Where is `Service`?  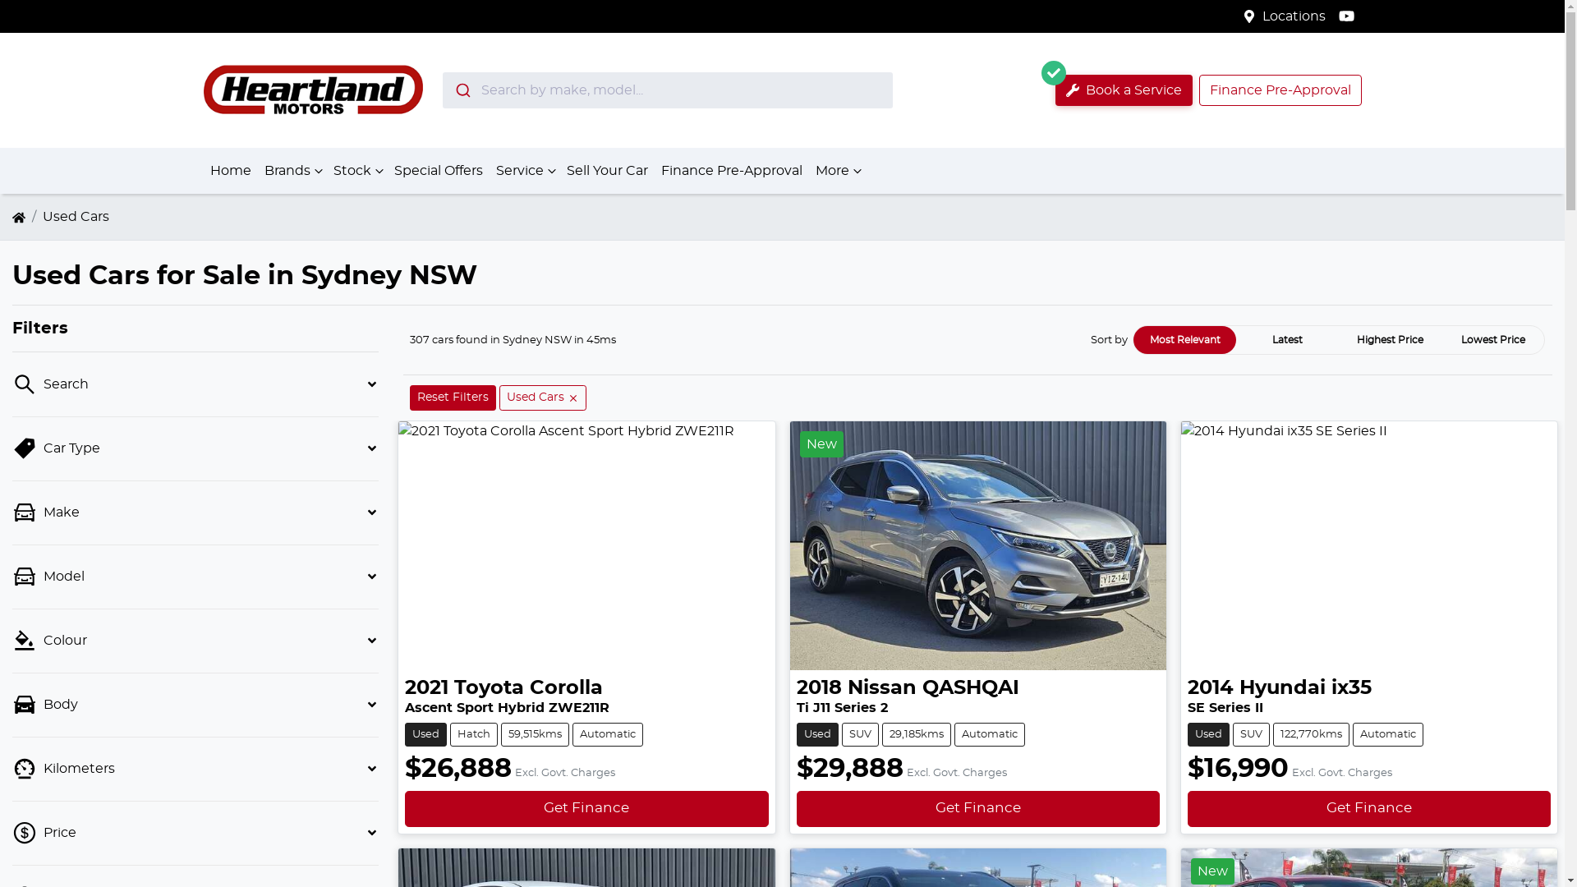
Service is located at coordinates (525, 171).